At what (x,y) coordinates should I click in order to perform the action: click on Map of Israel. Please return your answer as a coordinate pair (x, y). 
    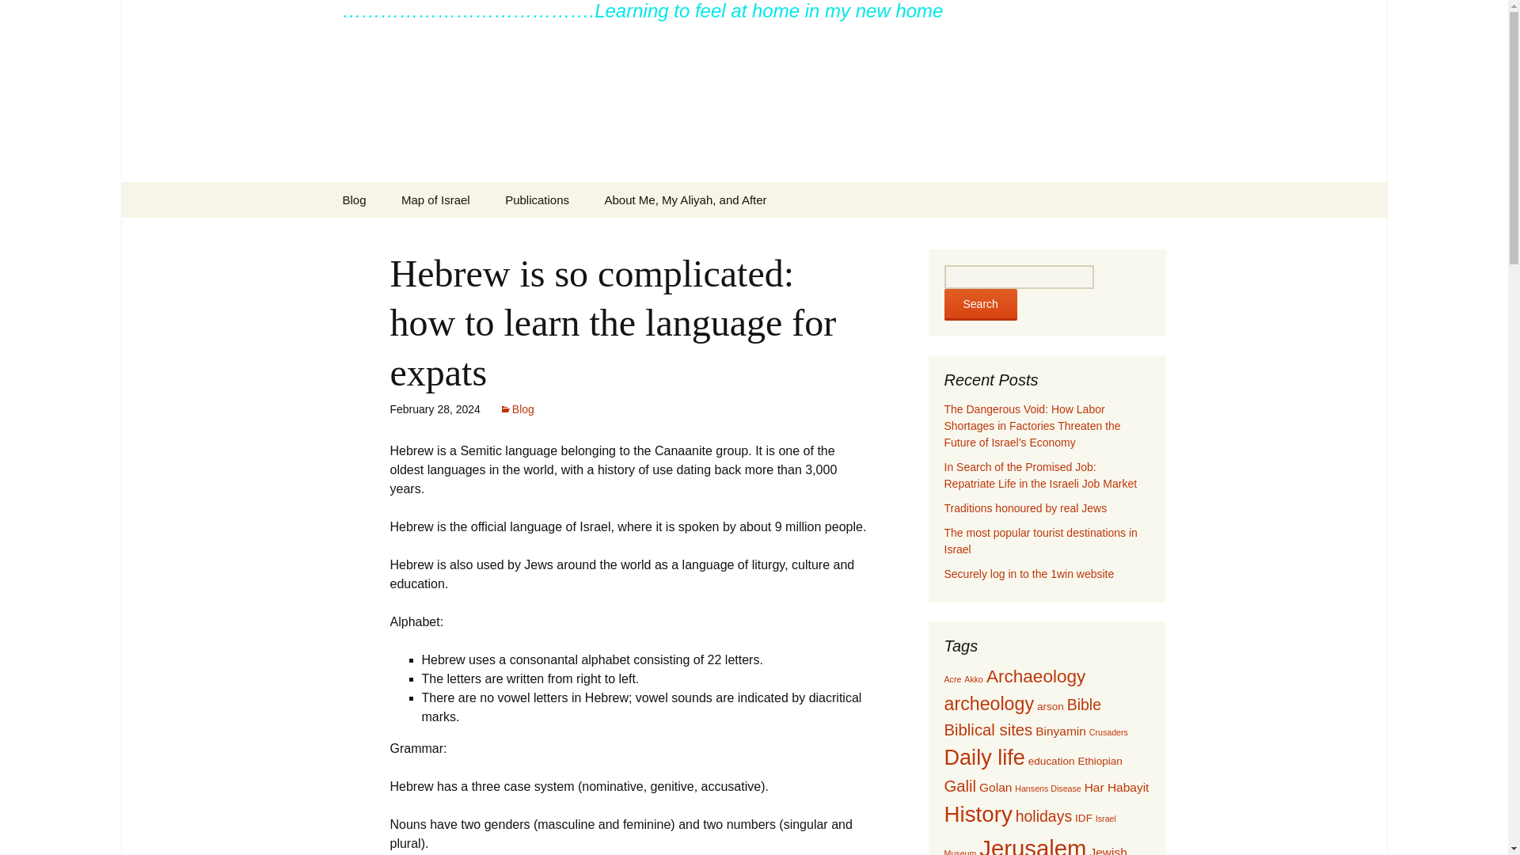
    Looking at the image, I should click on (435, 199).